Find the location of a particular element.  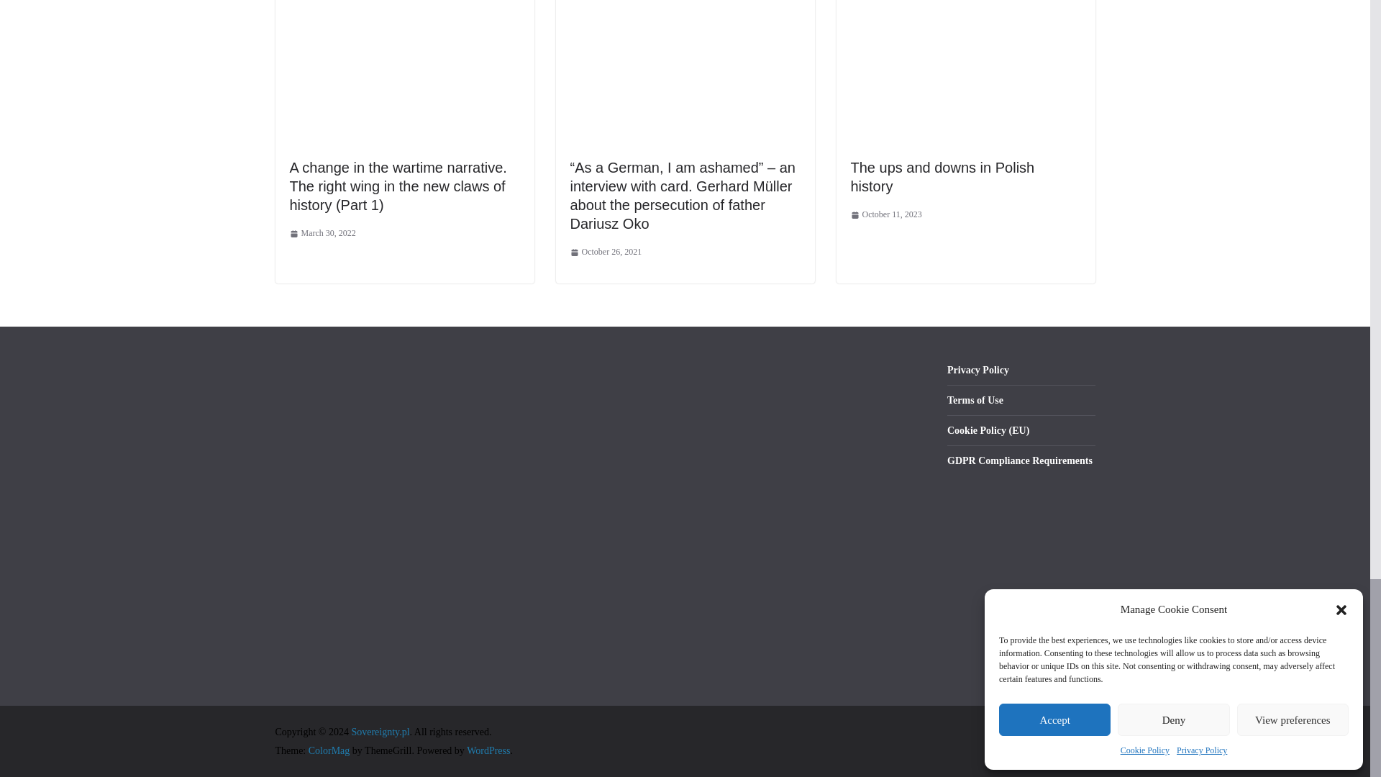

ColorMag is located at coordinates (329, 750).